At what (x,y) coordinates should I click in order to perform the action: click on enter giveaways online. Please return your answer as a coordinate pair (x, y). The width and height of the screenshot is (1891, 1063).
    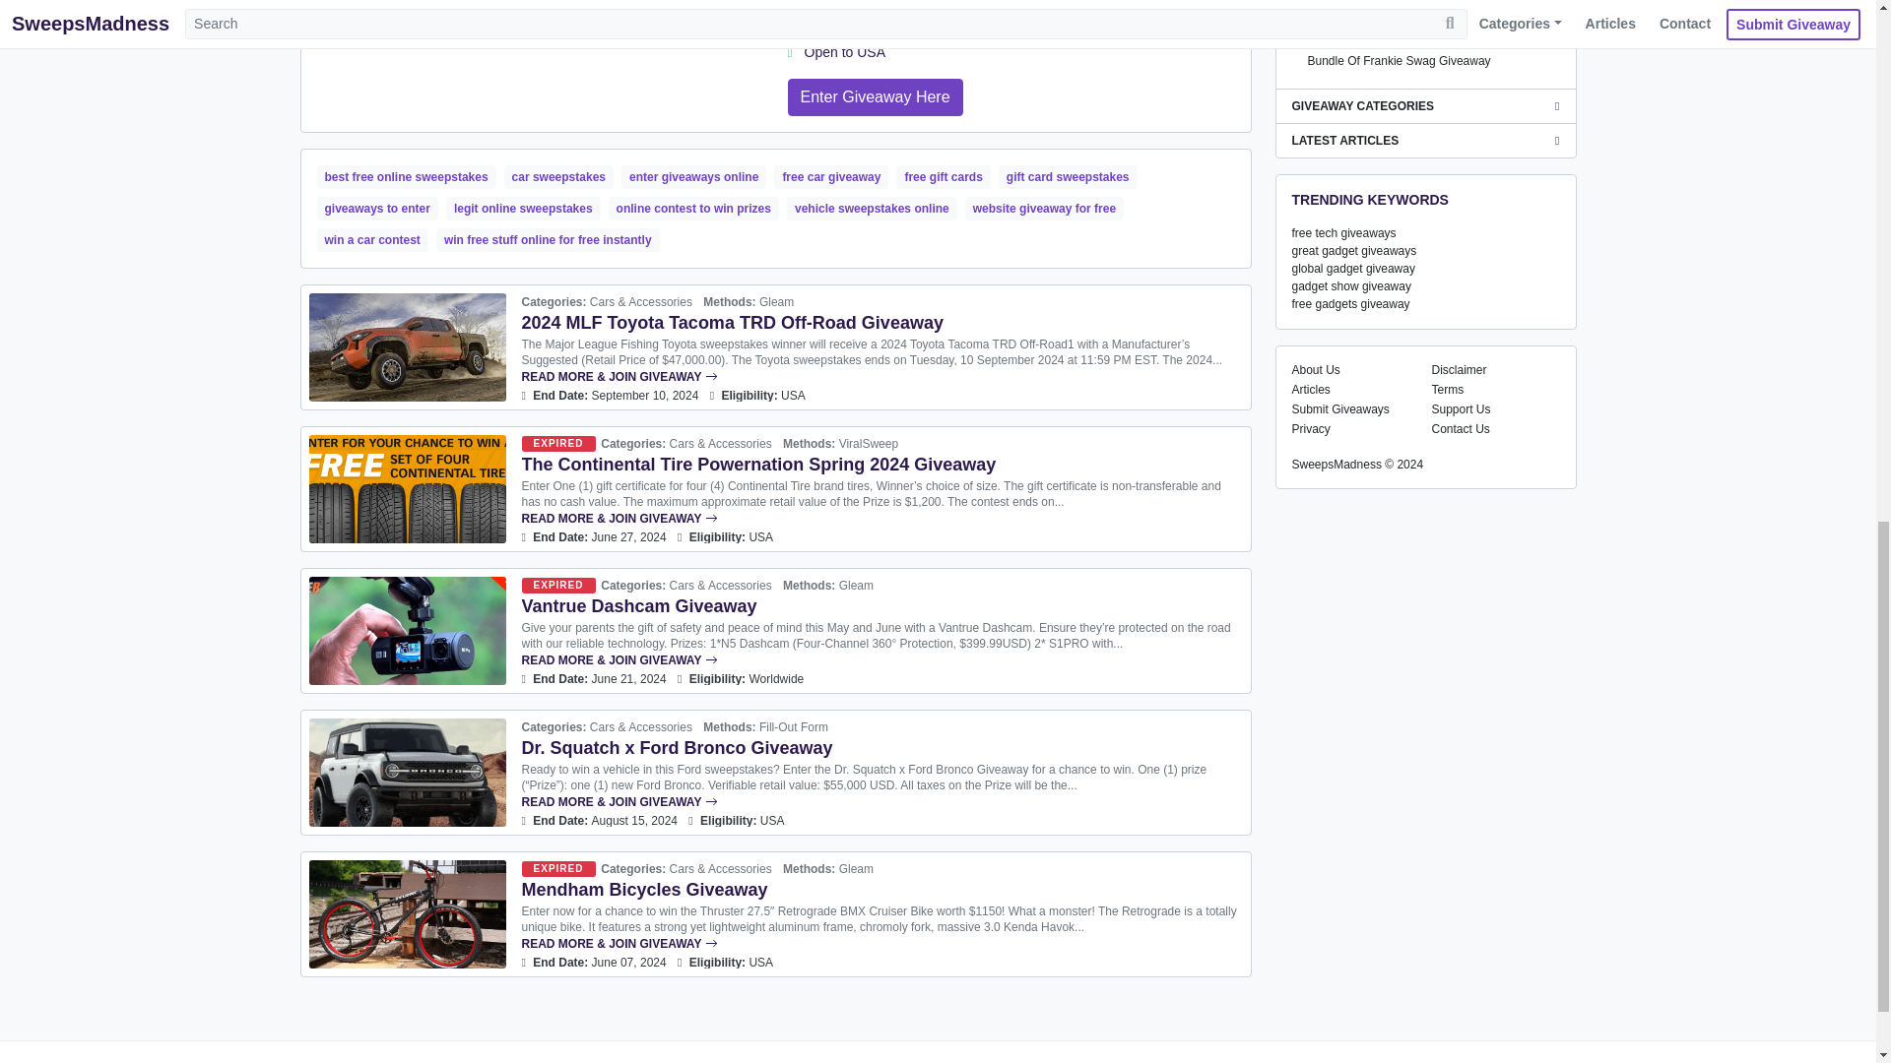
    Looking at the image, I should click on (693, 177).